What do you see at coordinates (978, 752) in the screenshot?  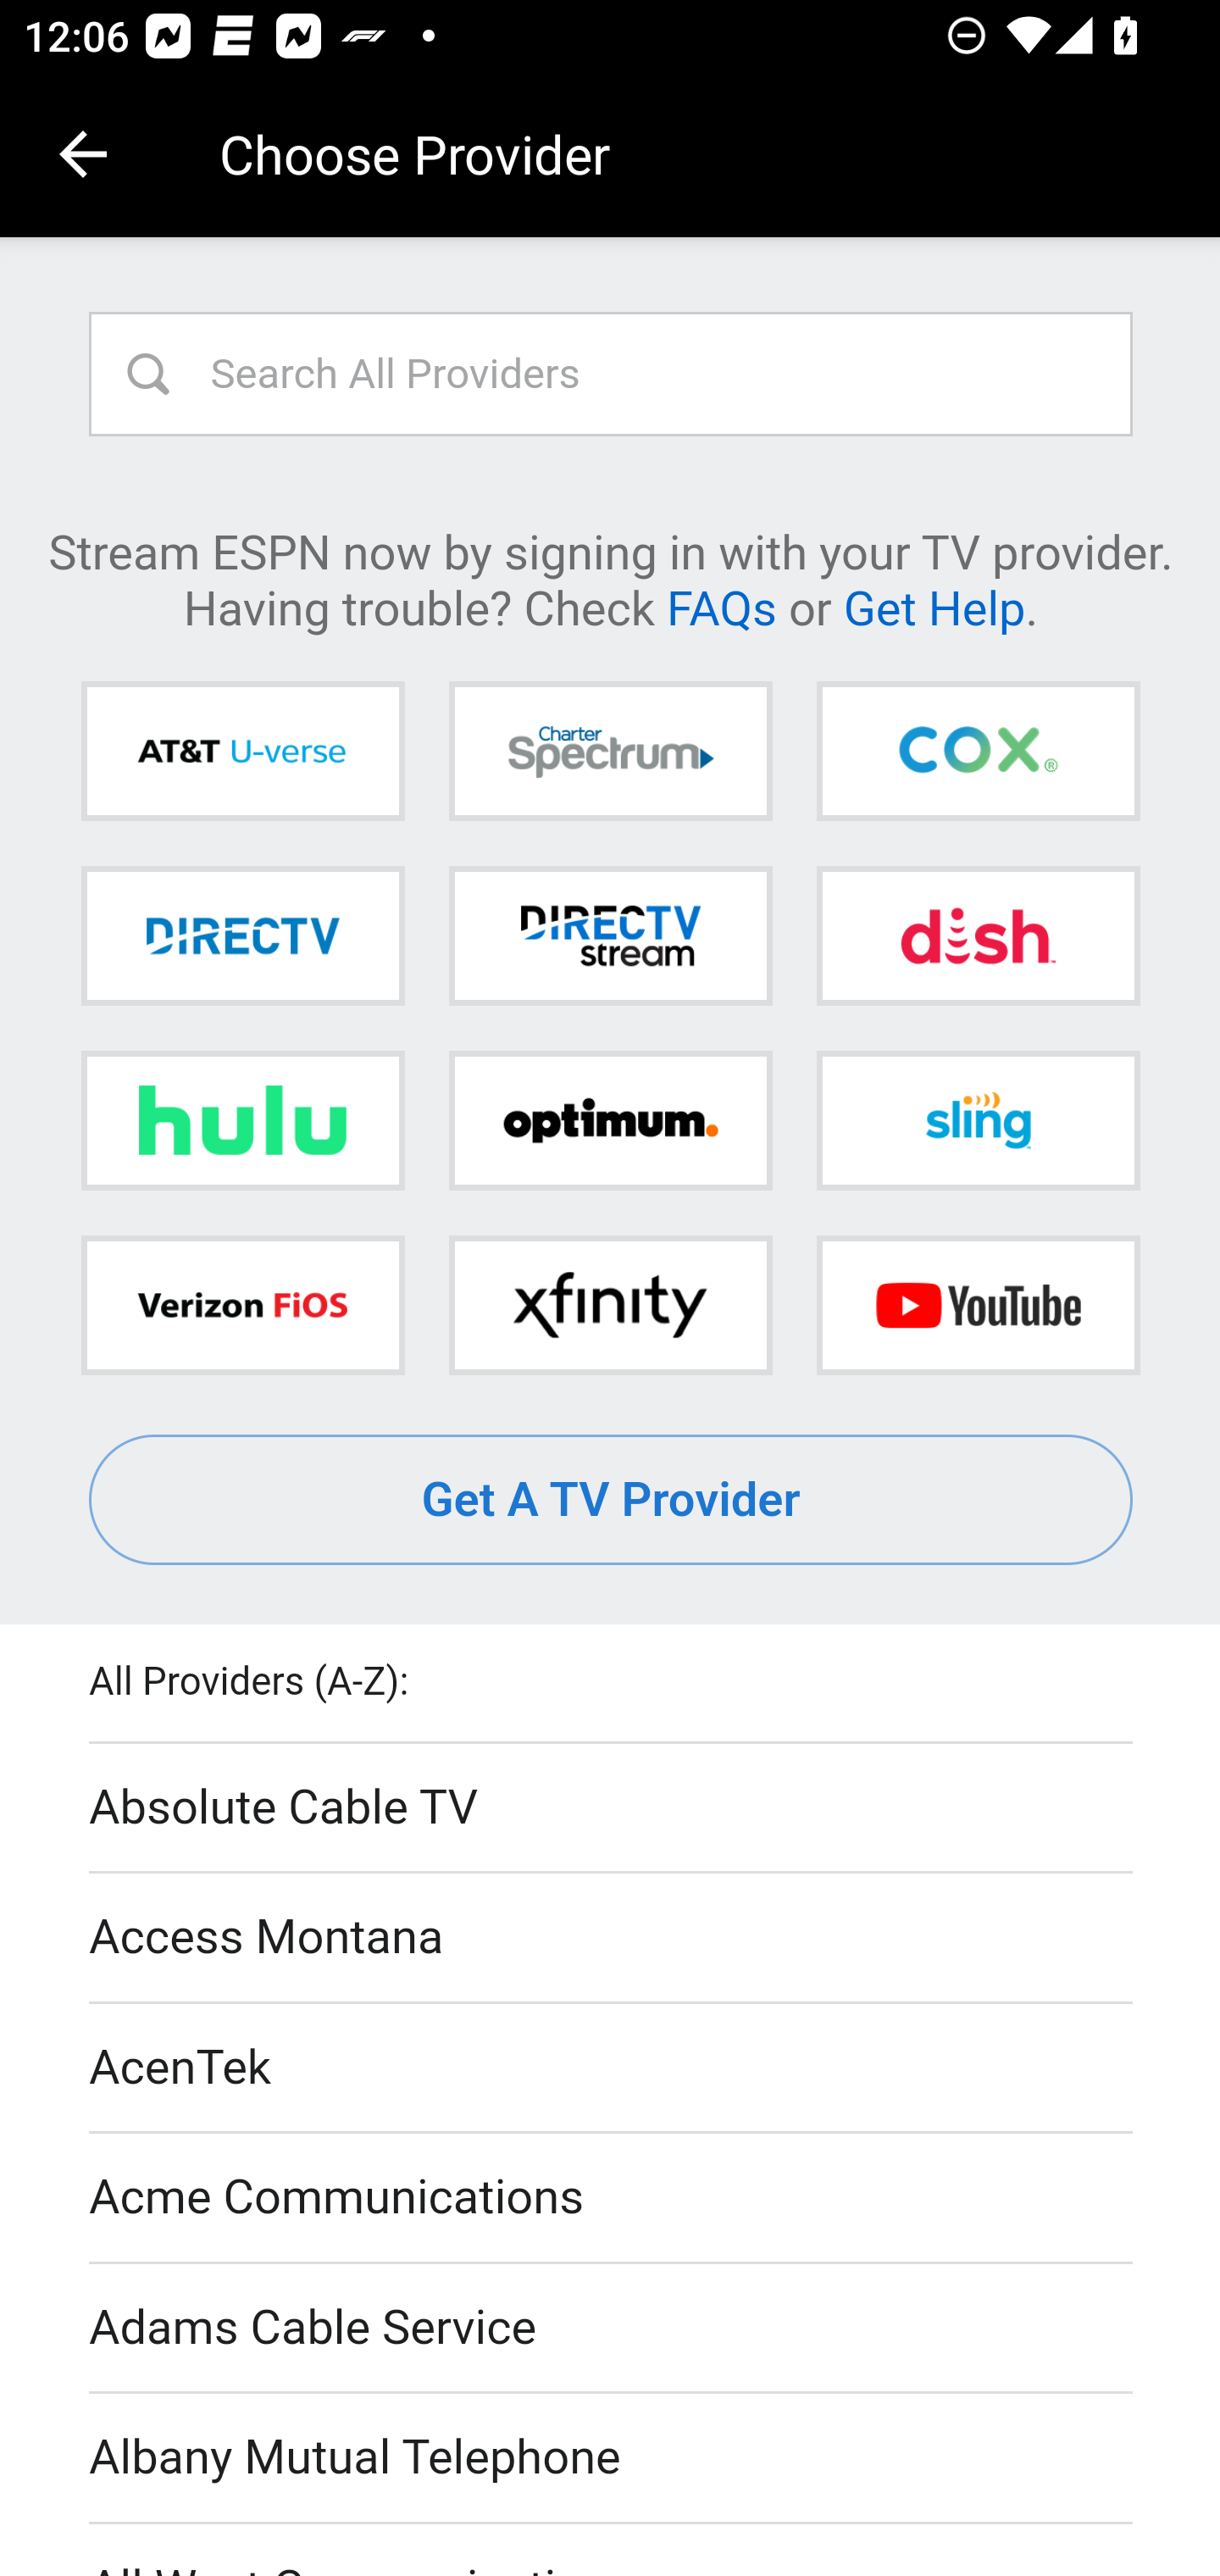 I see `Cox` at bounding box center [978, 752].